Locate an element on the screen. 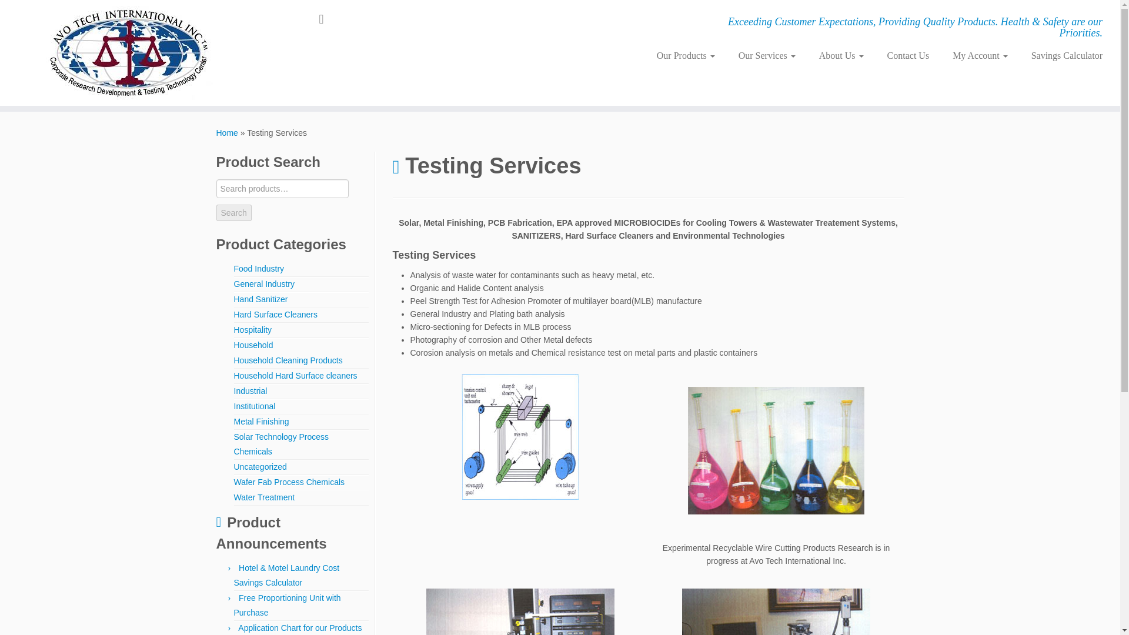  View your shopping cart is located at coordinates (328, 18).